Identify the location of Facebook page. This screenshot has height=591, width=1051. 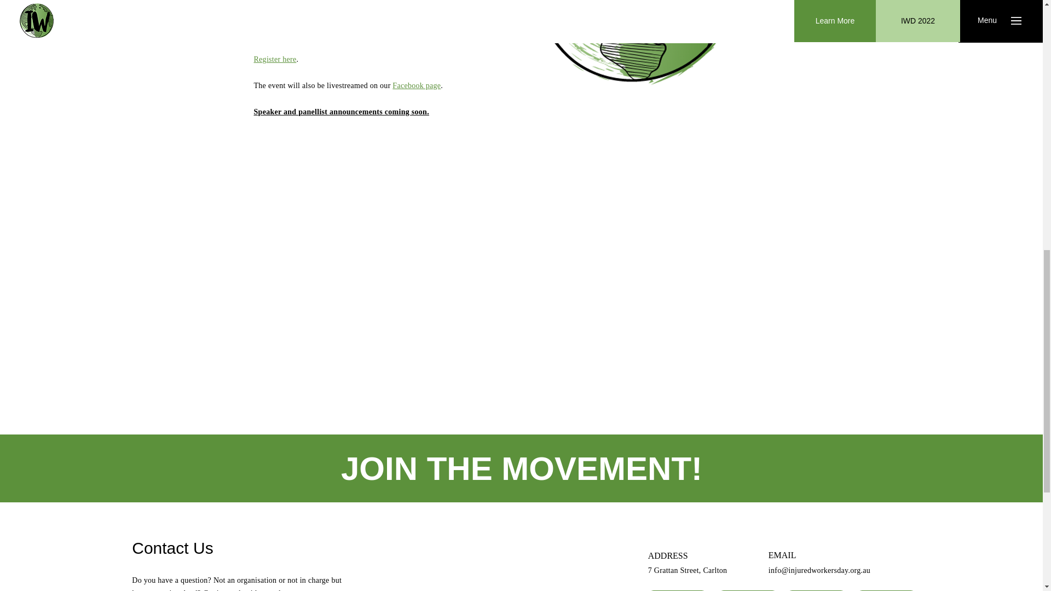
(416, 85).